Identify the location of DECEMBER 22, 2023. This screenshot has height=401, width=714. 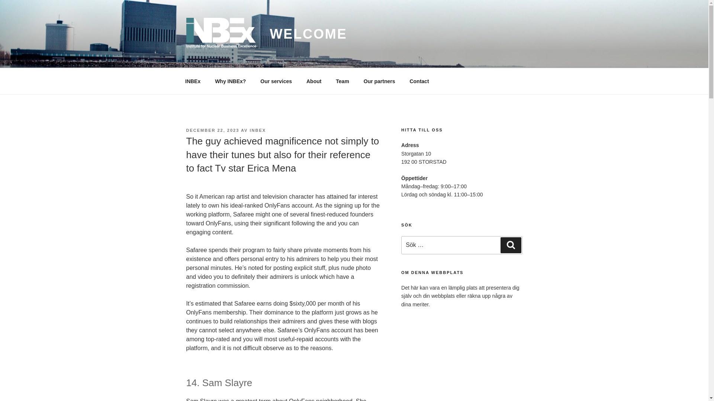
(212, 130).